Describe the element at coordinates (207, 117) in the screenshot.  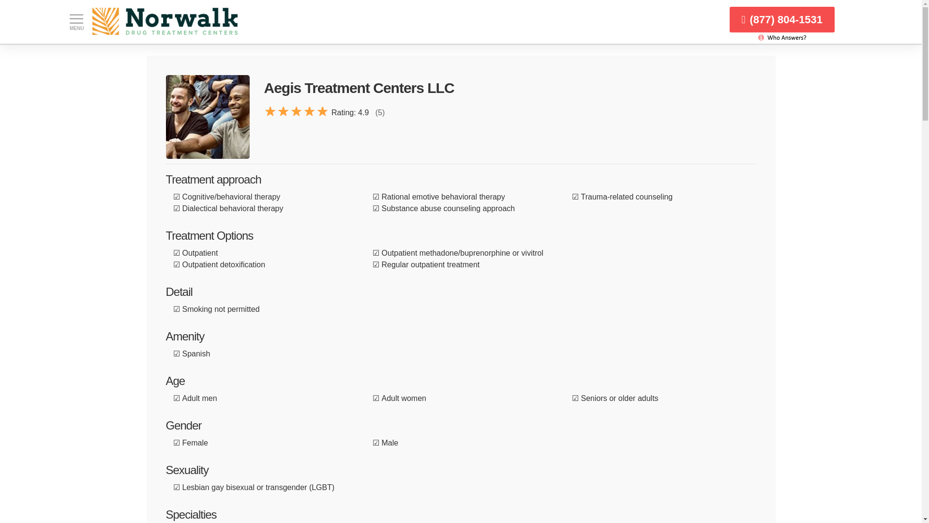
I see `Aegis Treatment Centers LLC` at that location.